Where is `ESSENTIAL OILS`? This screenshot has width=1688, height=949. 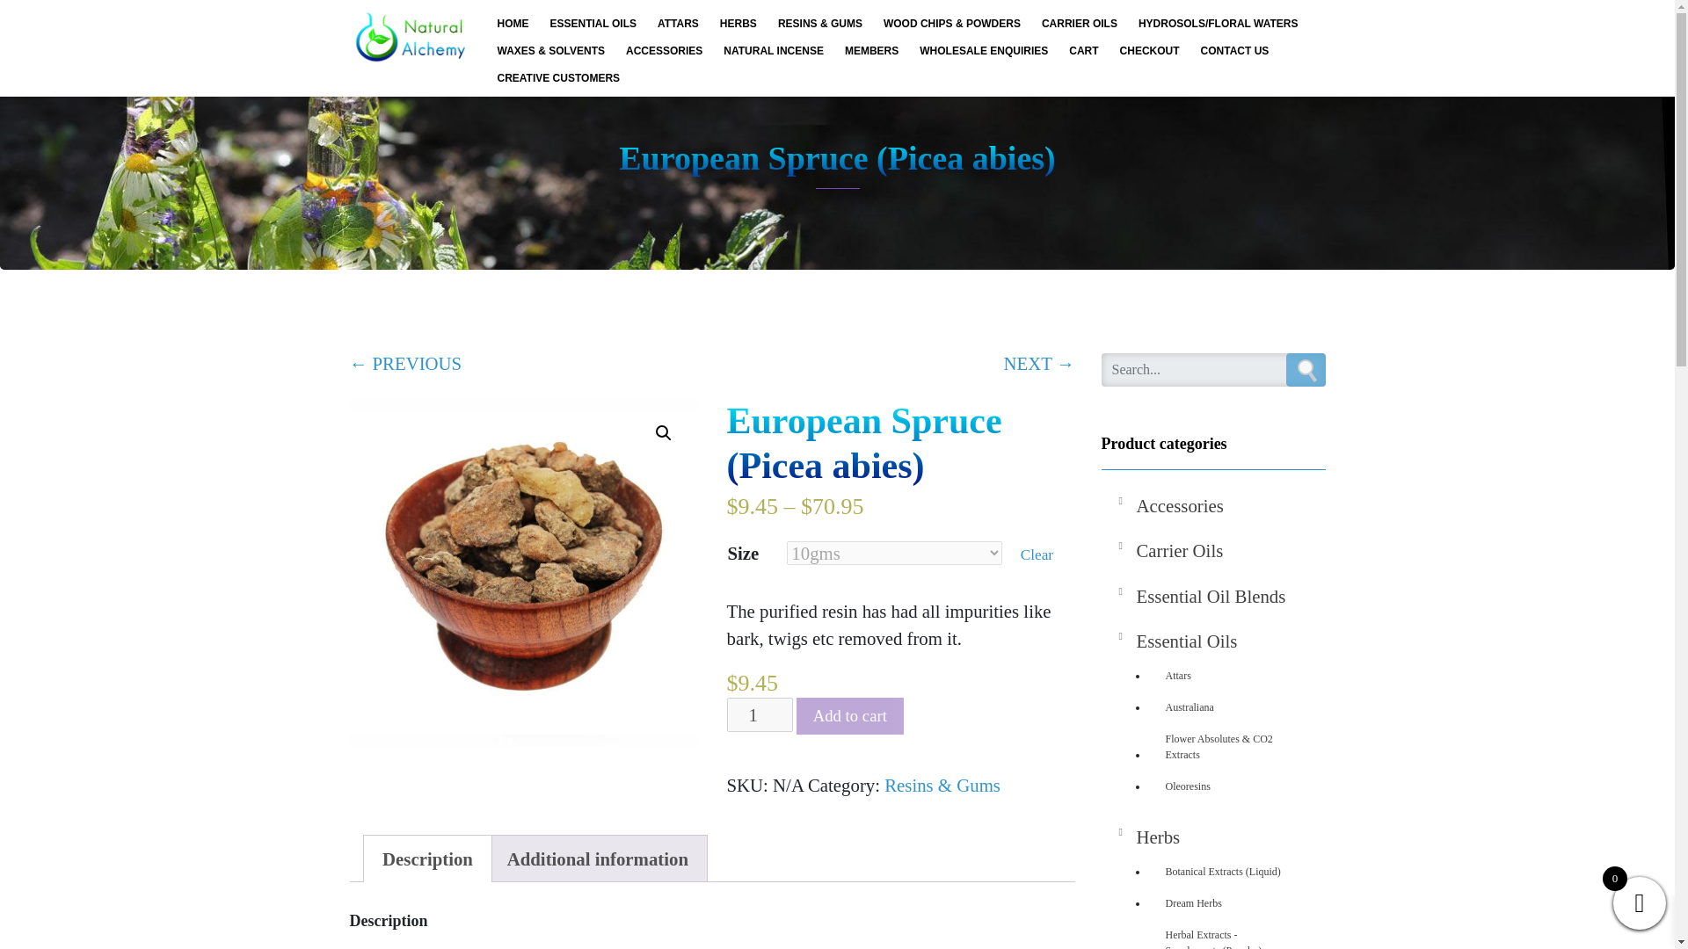 ESSENTIAL OILS is located at coordinates (593, 23).